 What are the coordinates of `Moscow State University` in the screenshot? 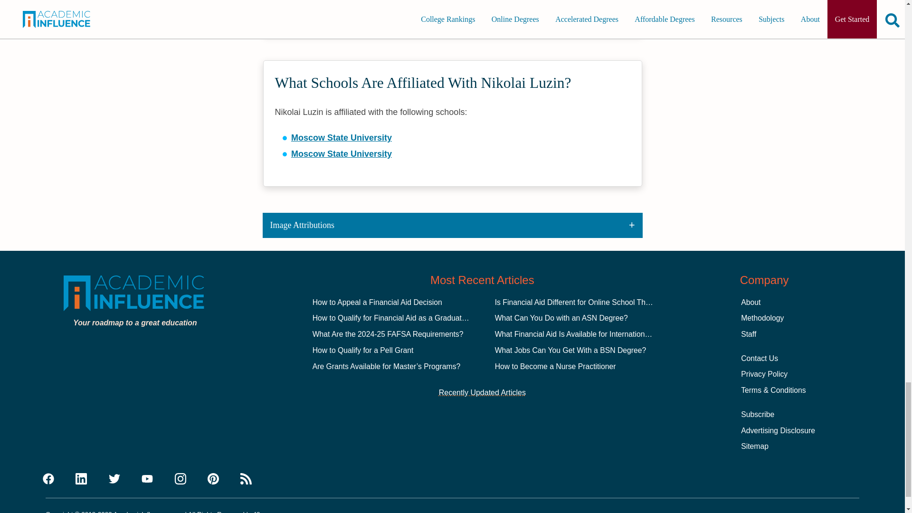 It's located at (341, 138).